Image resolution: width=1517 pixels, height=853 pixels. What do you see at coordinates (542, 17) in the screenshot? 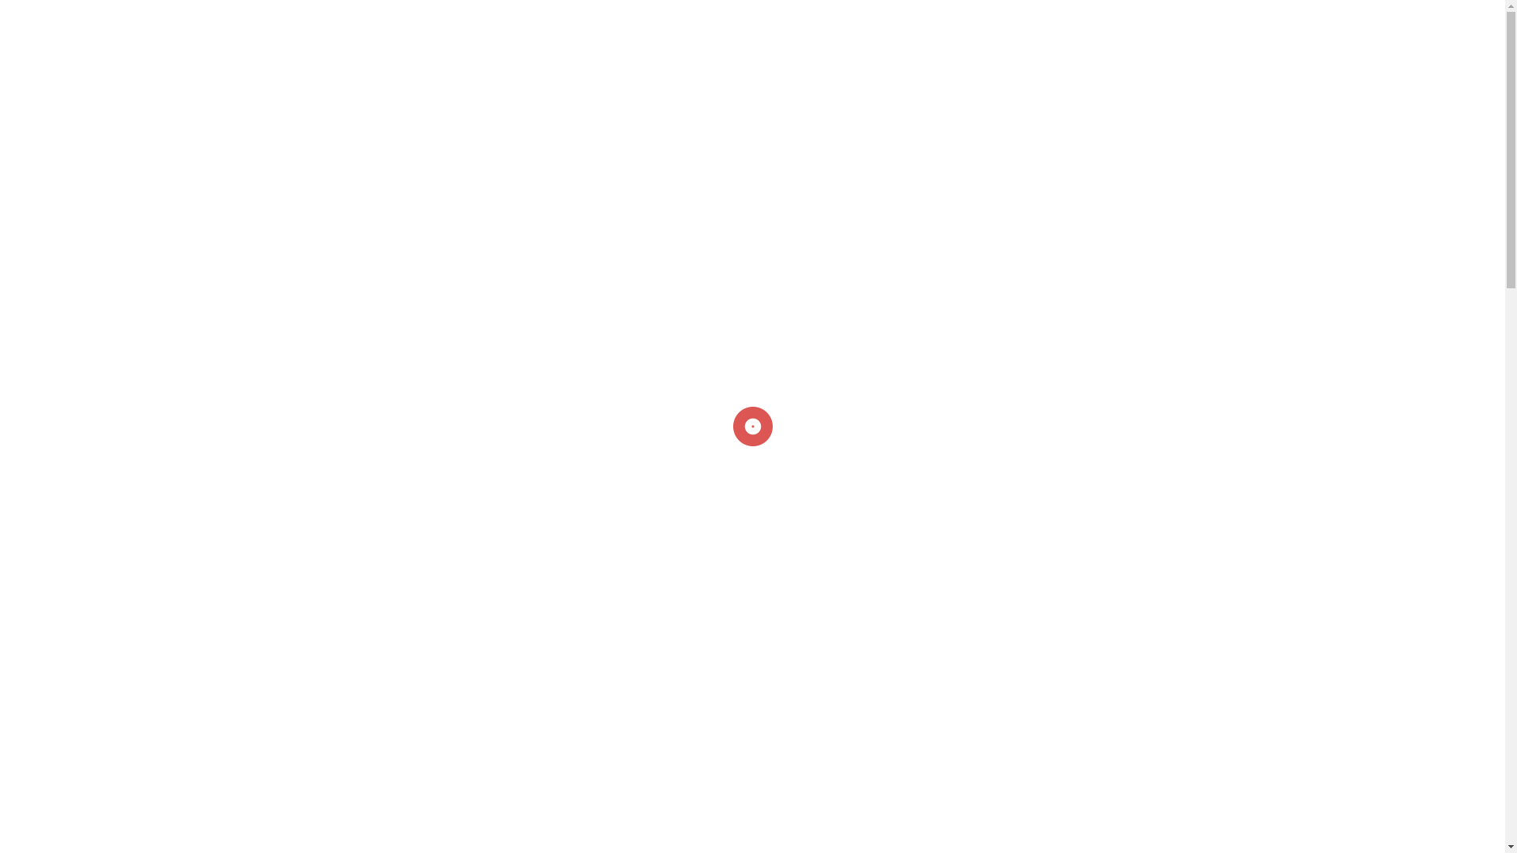
I see `CONTACT` at bounding box center [542, 17].